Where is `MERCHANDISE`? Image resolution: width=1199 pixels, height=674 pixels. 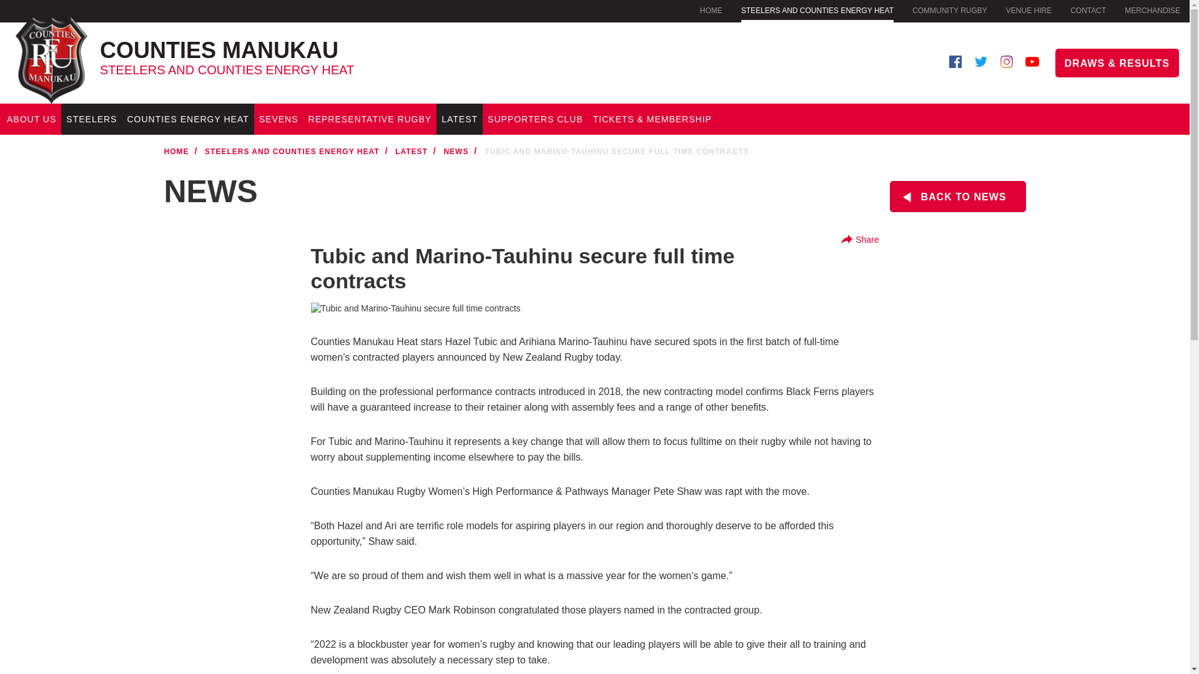 MERCHANDISE is located at coordinates (1088, 10).